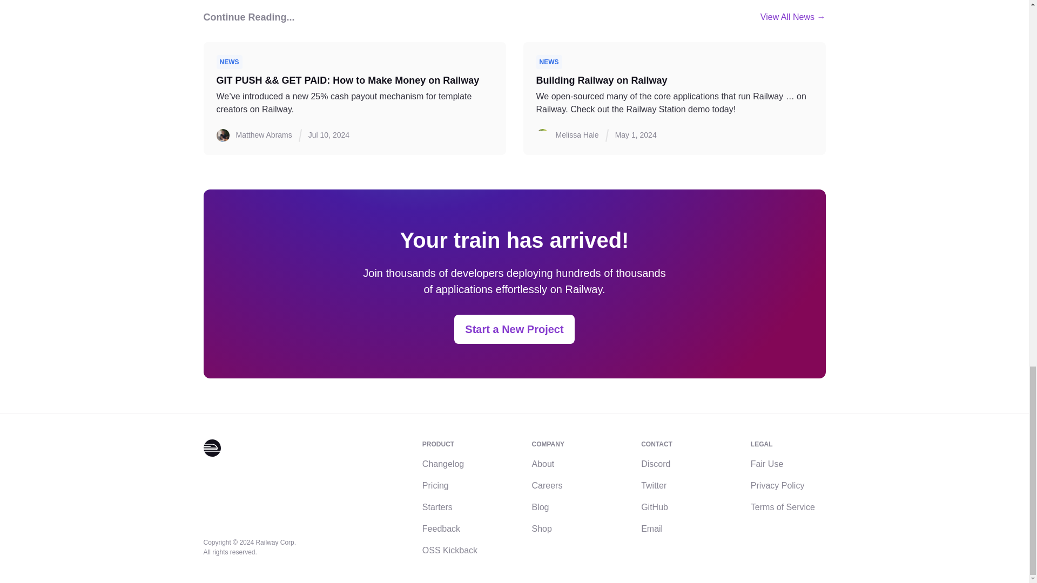 The height and width of the screenshot is (583, 1037). What do you see at coordinates (654, 486) in the screenshot?
I see `Twitter` at bounding box center [654, 486].